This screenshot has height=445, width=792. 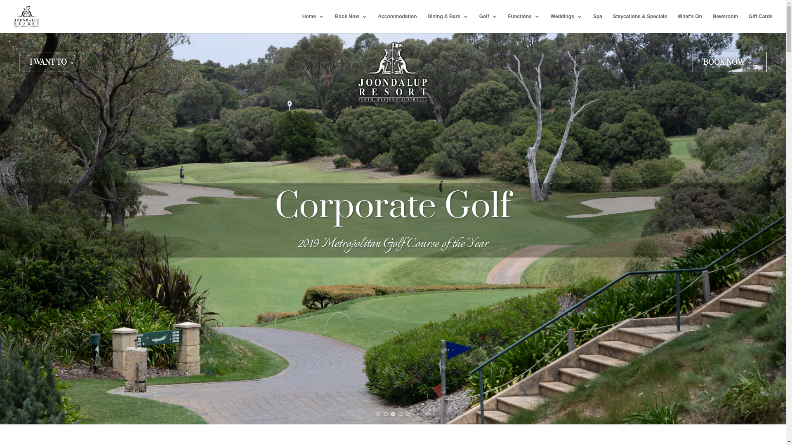 What do you see at coordinates (397, 23) in the screenshot?
I see `Accommodation` at bounding box center [397, 23].